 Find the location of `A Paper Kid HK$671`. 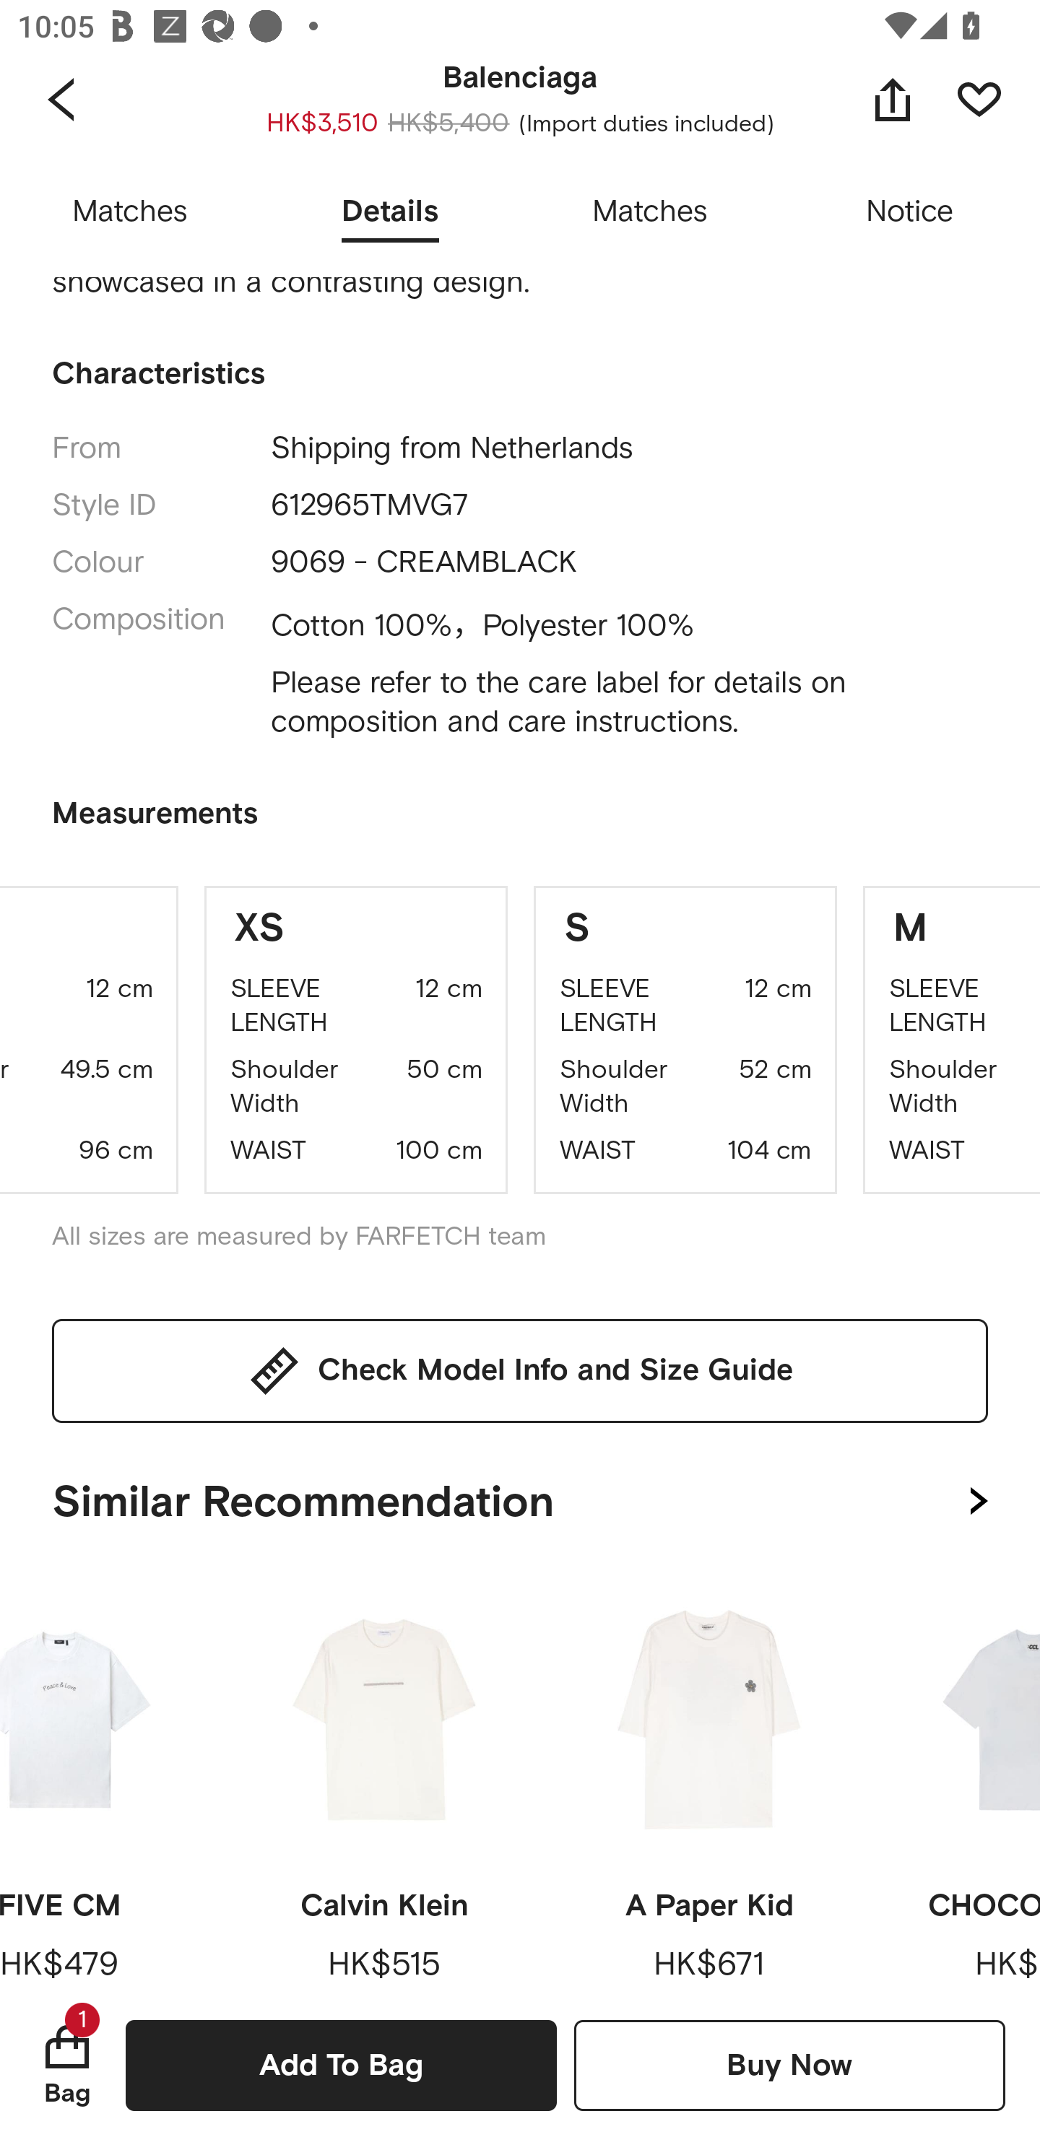

A Paper Kid HK$671 is located at coordinates (709, 1782).